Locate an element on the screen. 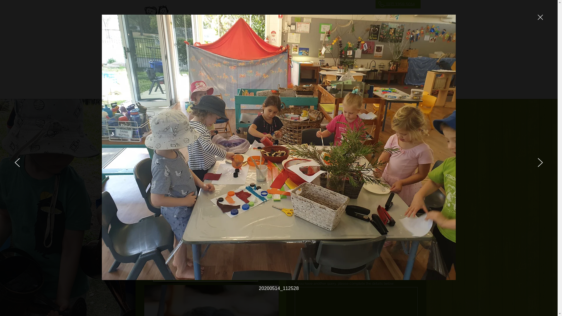 The width and height of the screenshot is (562, 316). Calendar & Events info is located at coordinates (361, 49).